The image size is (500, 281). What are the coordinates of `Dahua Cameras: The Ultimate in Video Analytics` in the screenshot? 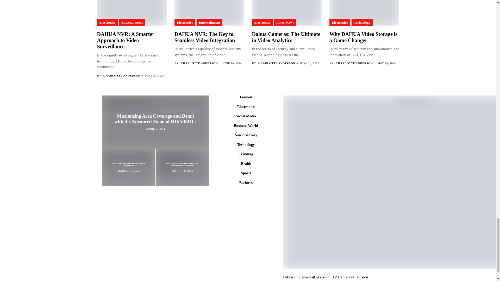 It's located at (286, 13).